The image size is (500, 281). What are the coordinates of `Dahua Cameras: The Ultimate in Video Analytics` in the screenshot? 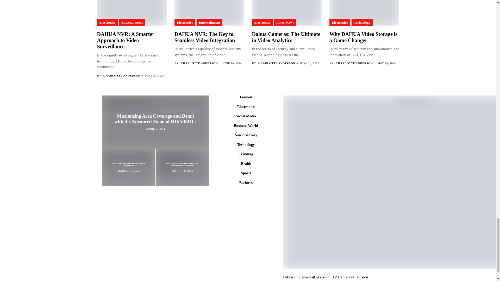 It's located at (286, 13).